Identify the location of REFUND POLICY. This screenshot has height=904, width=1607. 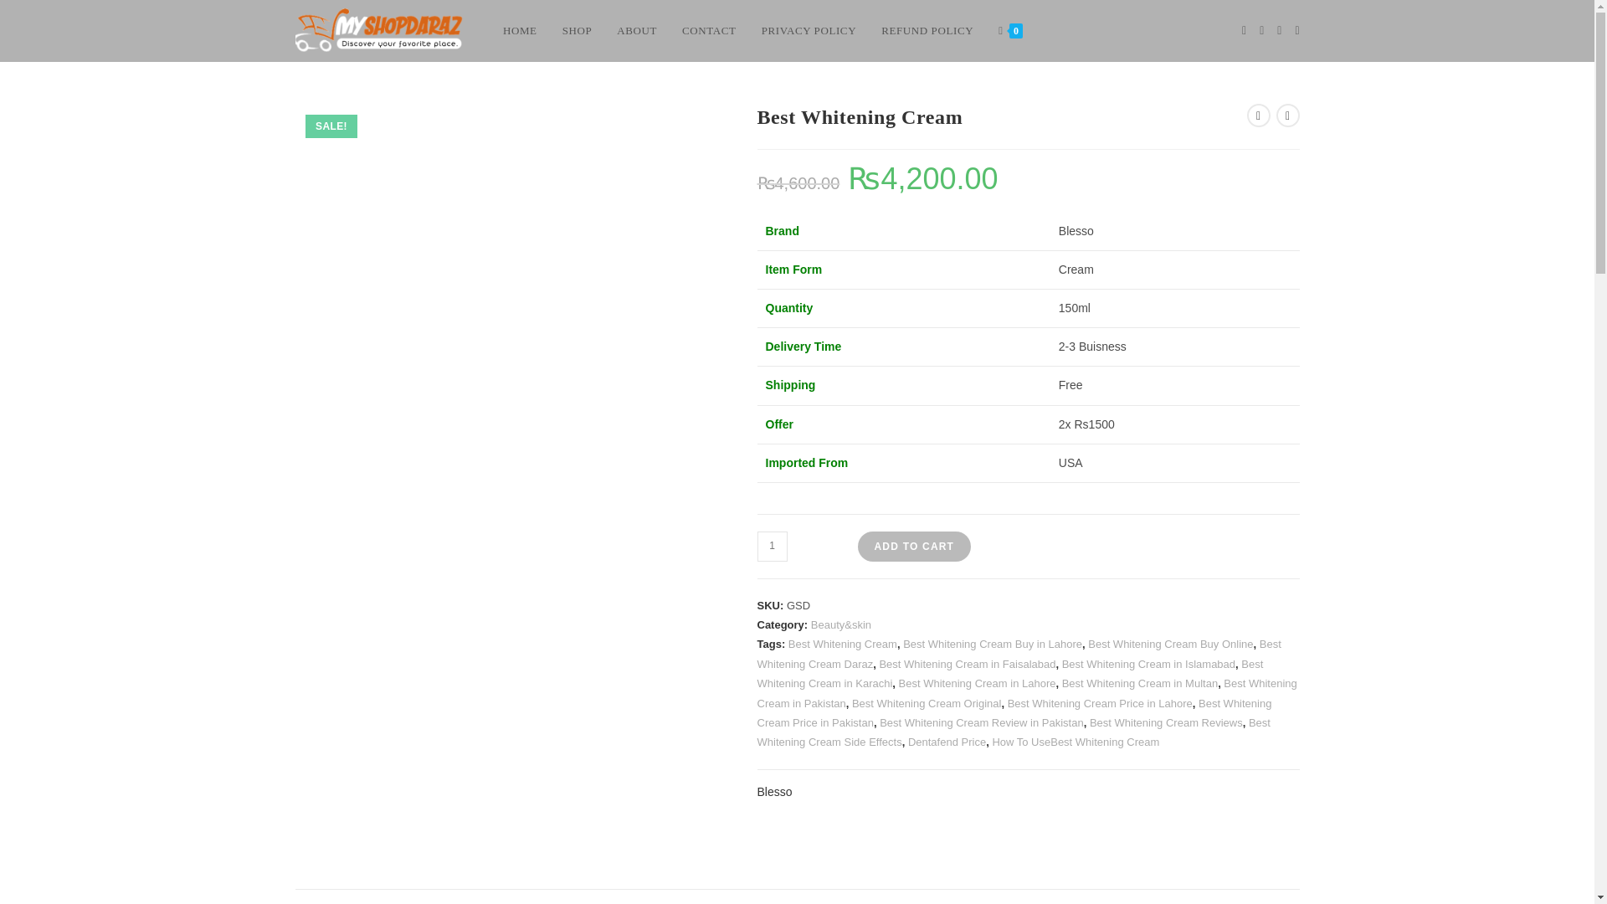
(927, 31).